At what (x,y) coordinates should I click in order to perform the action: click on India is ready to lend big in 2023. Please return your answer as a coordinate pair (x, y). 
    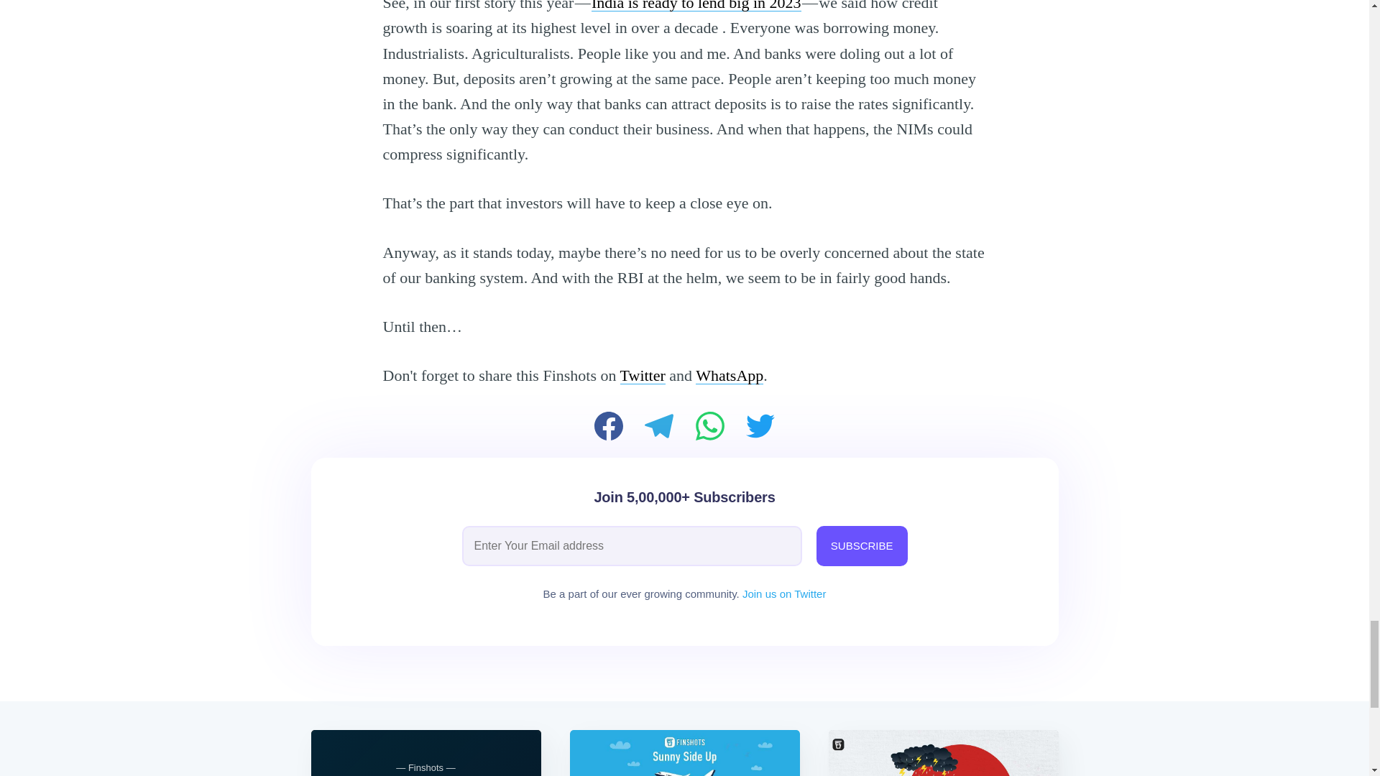
    Looking at the image, I should click on (696, 6).